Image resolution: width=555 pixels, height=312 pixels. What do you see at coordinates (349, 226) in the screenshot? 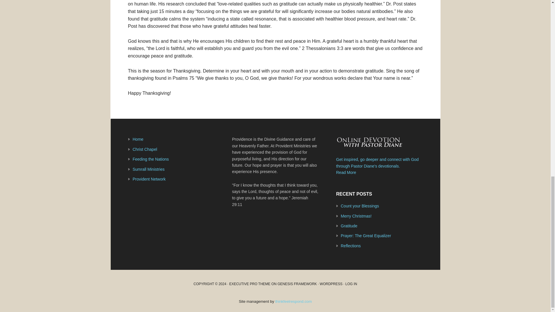
I see `Gratitude` at bounding box center [349, 226].